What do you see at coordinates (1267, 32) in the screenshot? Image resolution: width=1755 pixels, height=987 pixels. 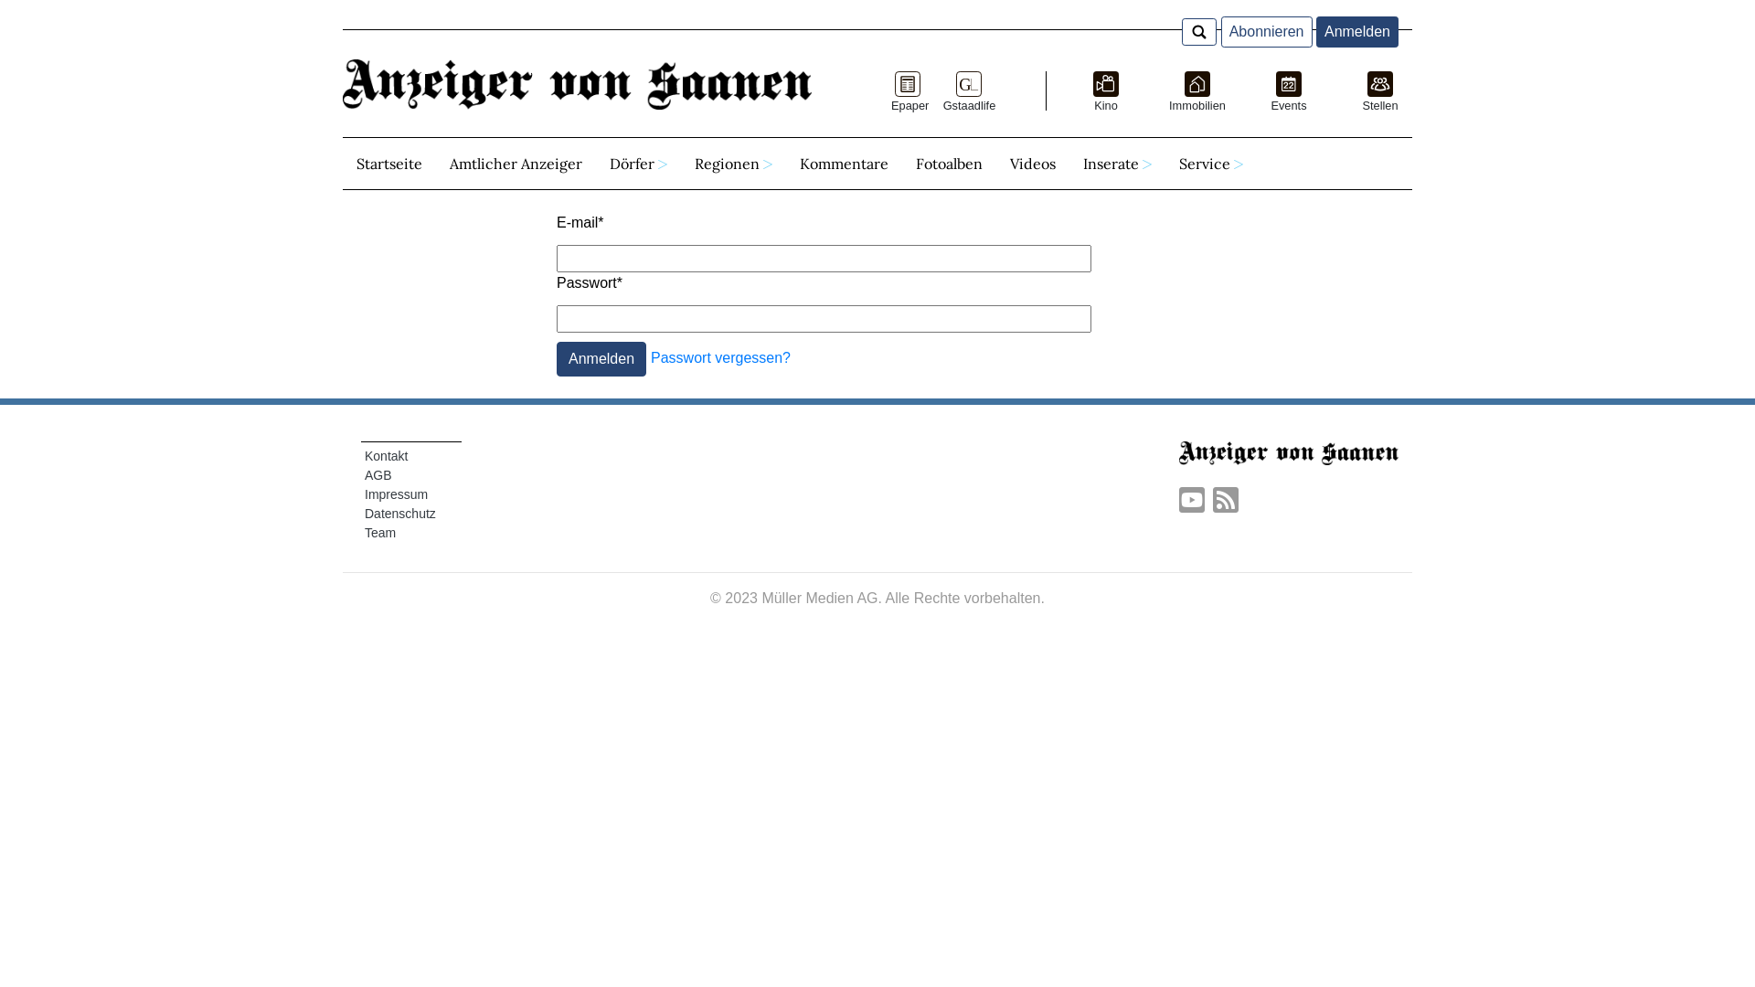 I see `Abonnieren` at bounding box center [1267, 32].